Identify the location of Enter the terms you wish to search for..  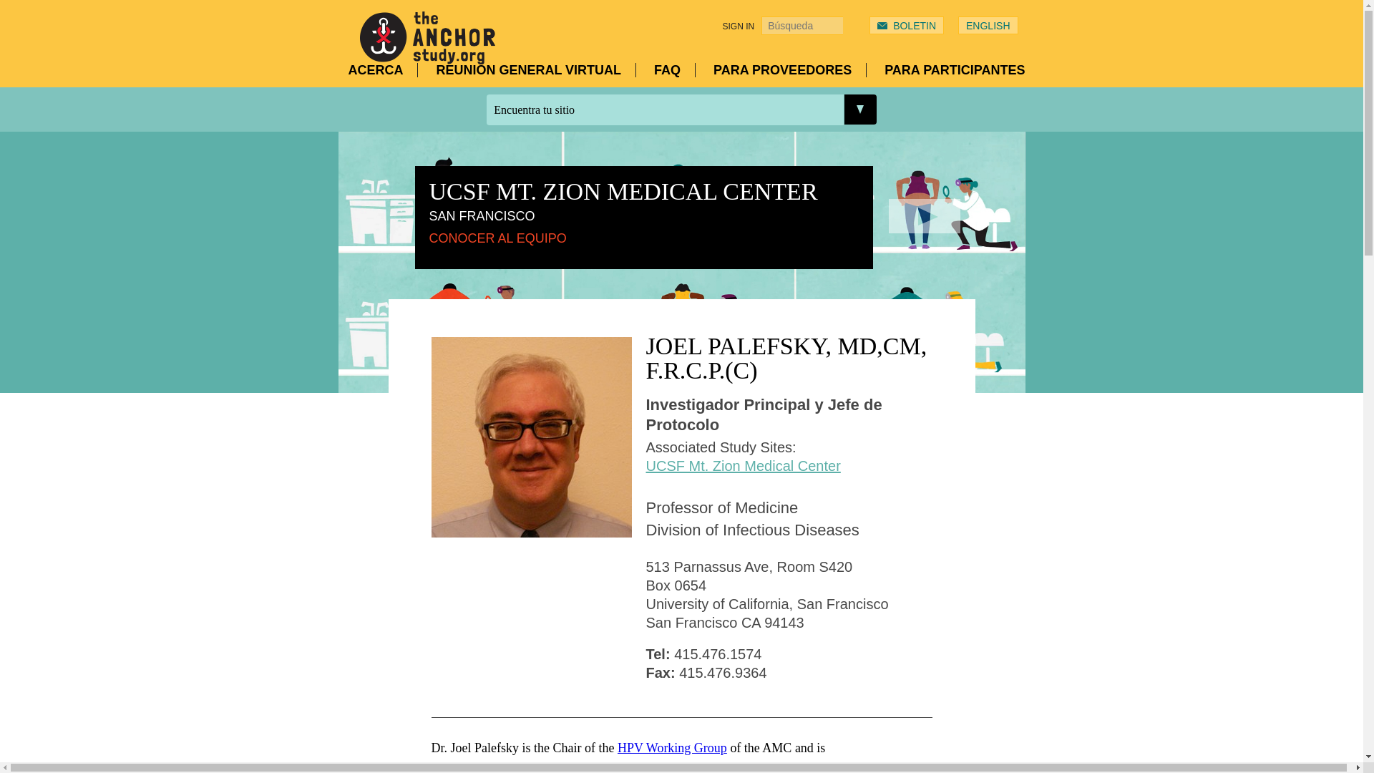
(801, 25).